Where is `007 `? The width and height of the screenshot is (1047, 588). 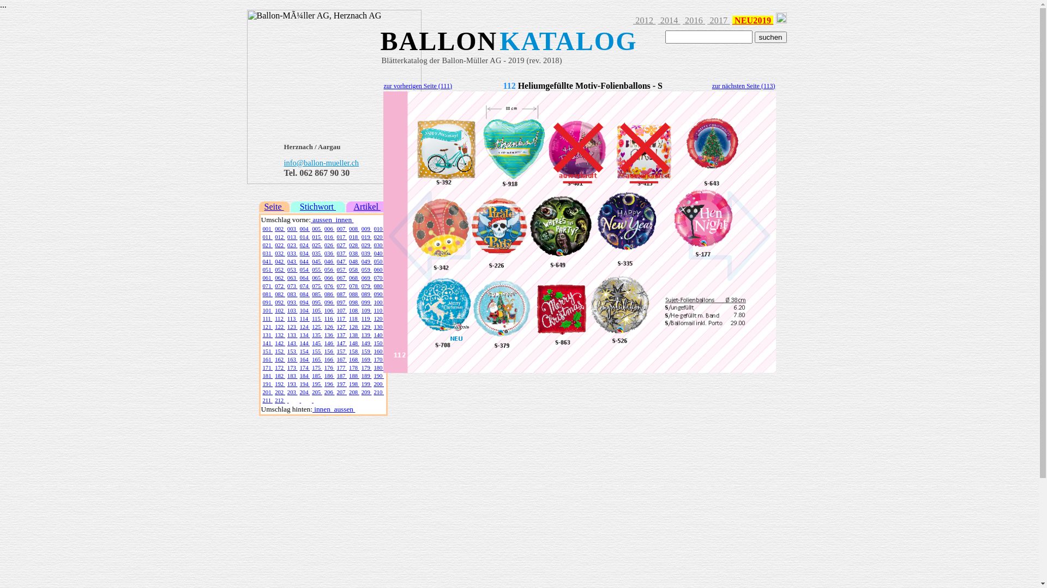
007  is located at coordinates (341, 229).